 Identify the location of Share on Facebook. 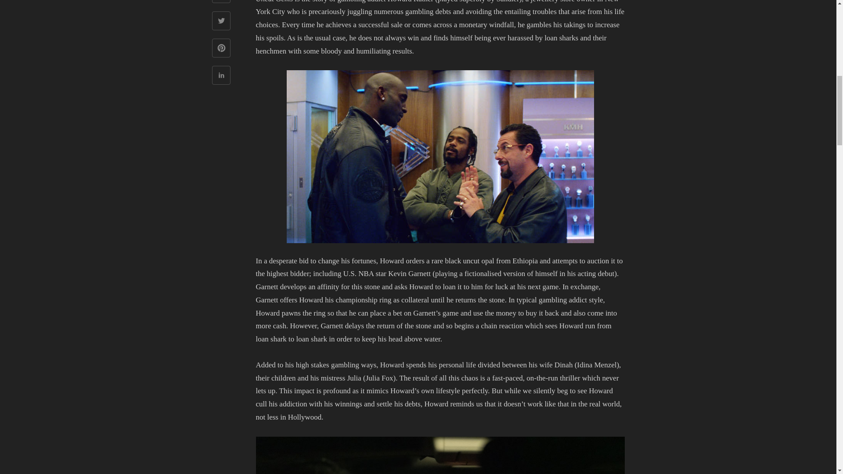
(220, 3).